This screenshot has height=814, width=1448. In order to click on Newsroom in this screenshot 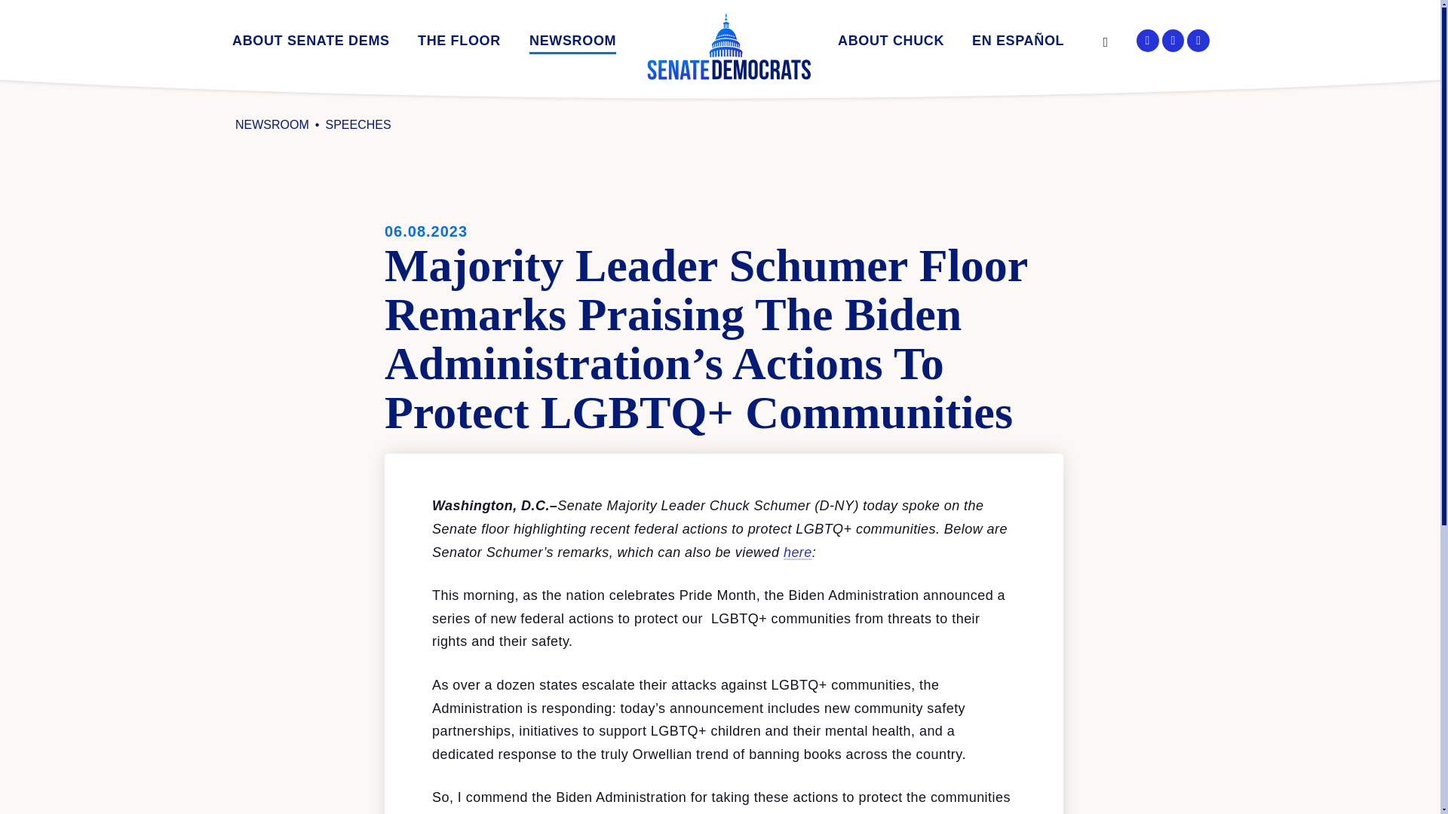, I will do `click(573, 44)`.